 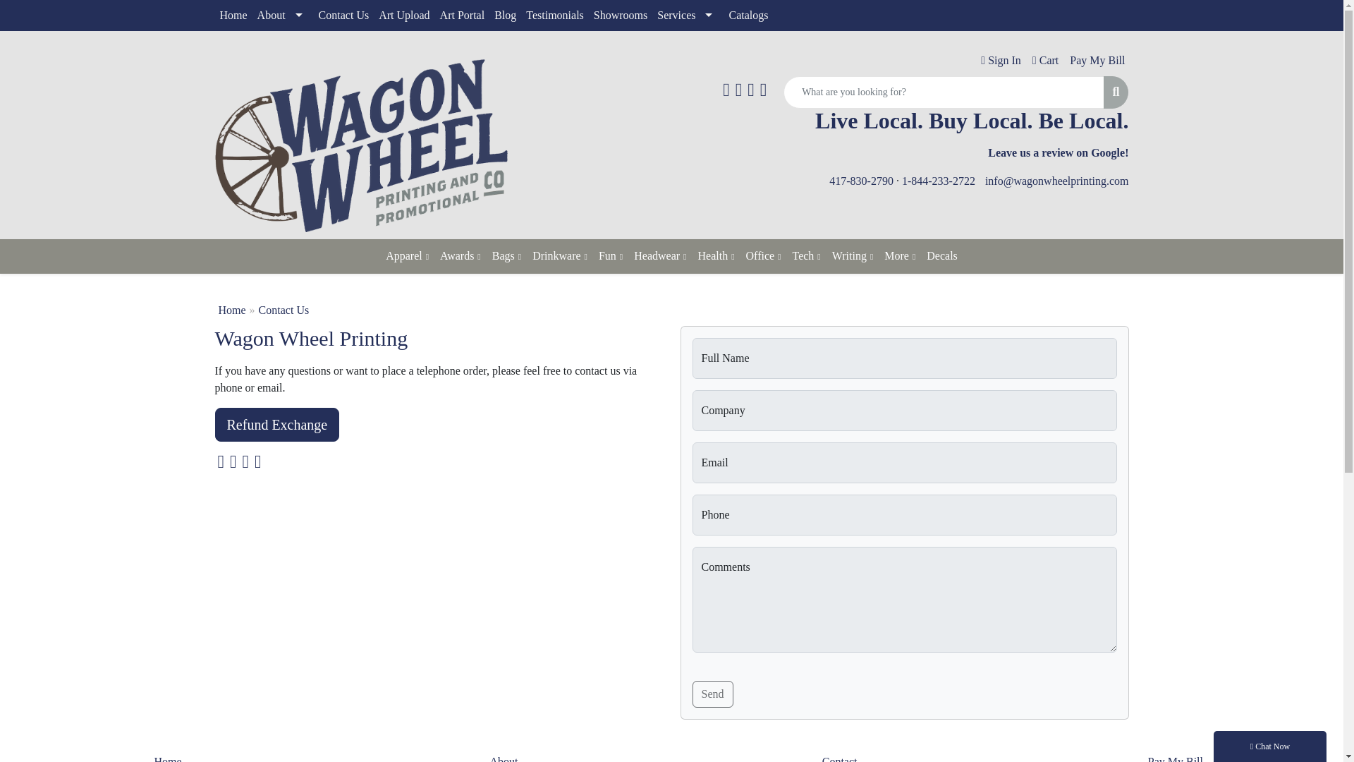 What do you see at coordinates (861, 181) in the screenshot?
I see `417-830-2790` at bounding box center [861, 181].